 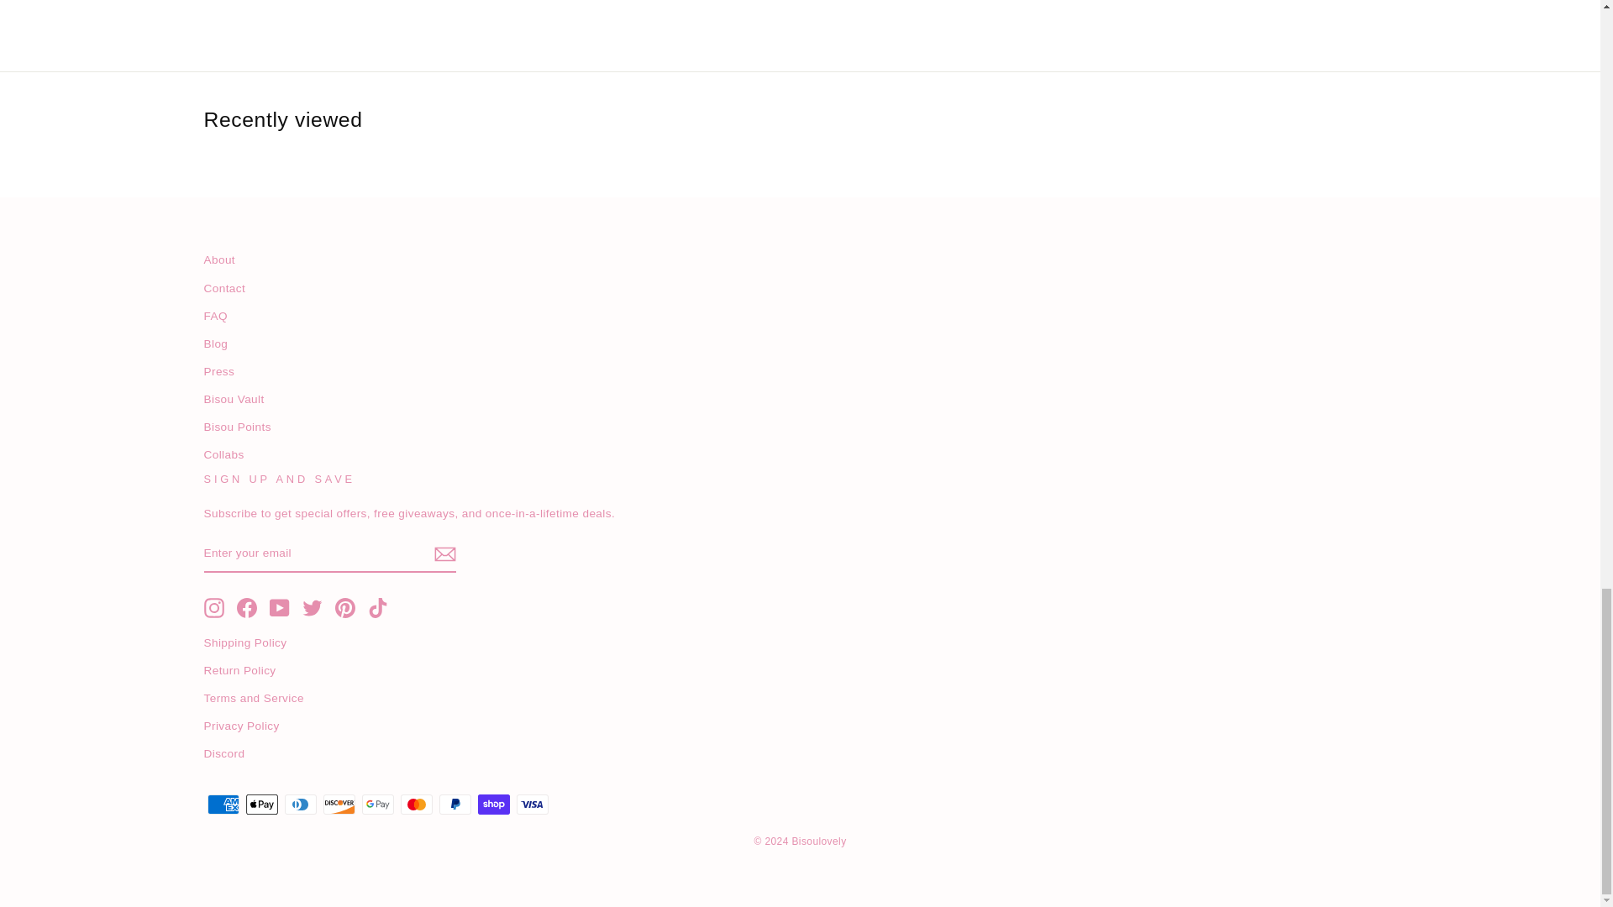 I want to click on Apple Pay, so click(x=260, y=805).